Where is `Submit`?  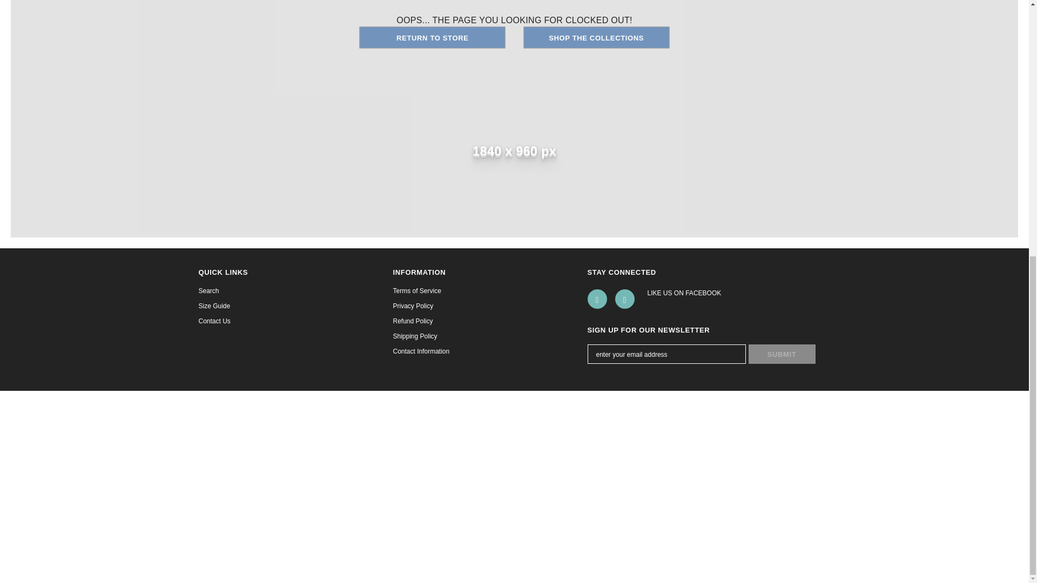 Submit is located at coordinates (782, 354).